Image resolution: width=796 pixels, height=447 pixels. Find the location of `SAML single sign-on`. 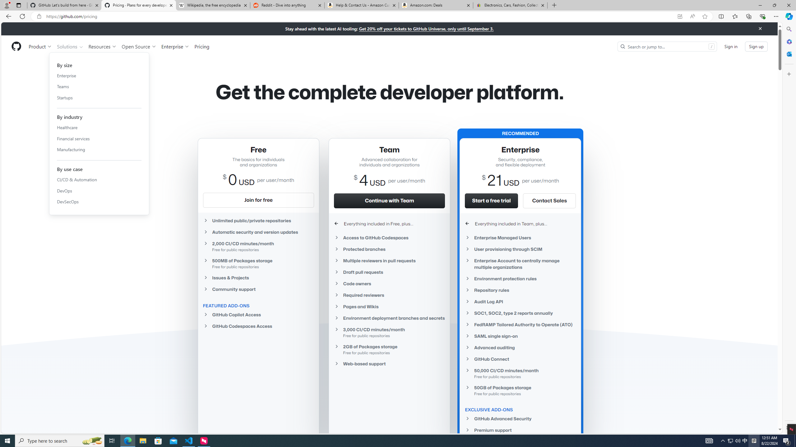

SAML single sign-on is located at coordinates (521, 336).